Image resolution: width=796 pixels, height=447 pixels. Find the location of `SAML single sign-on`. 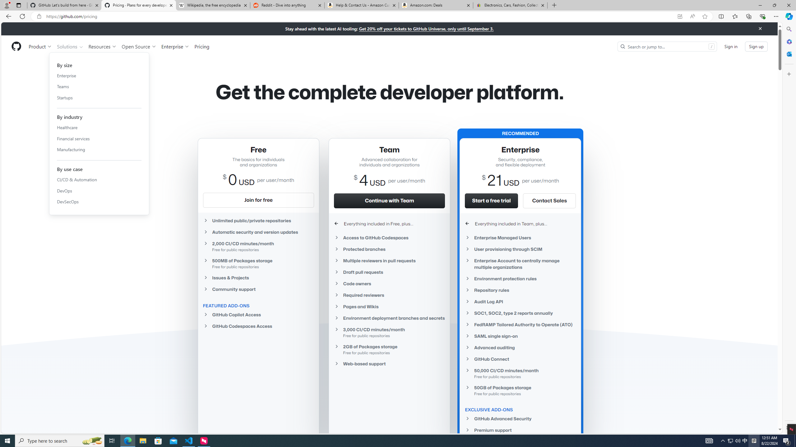

SAML single sign-on is located at coordinates (521, 336).